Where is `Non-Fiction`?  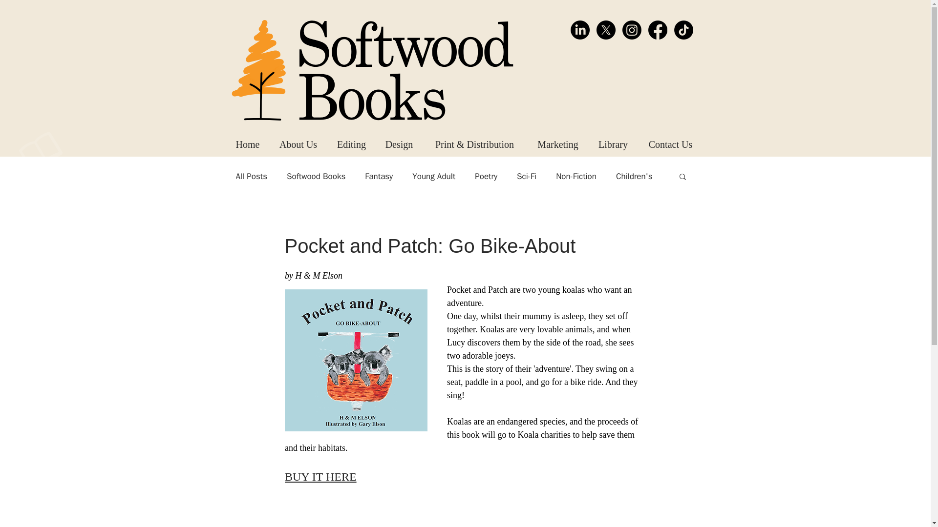
Non-Fiction is located at coordinates (576, 176).